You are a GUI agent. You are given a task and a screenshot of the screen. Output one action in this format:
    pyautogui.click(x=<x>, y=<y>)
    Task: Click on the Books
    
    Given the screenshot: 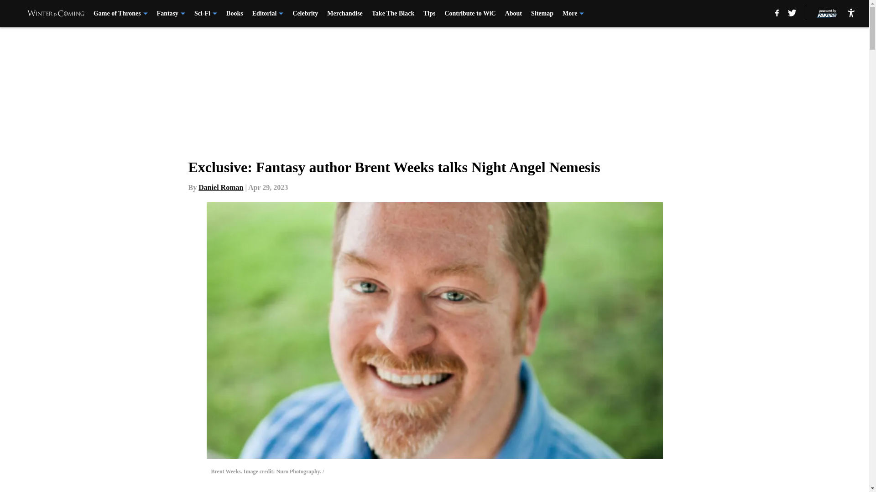 What is the action you would take?
    pyautogui.click(x=235, y=14)
    